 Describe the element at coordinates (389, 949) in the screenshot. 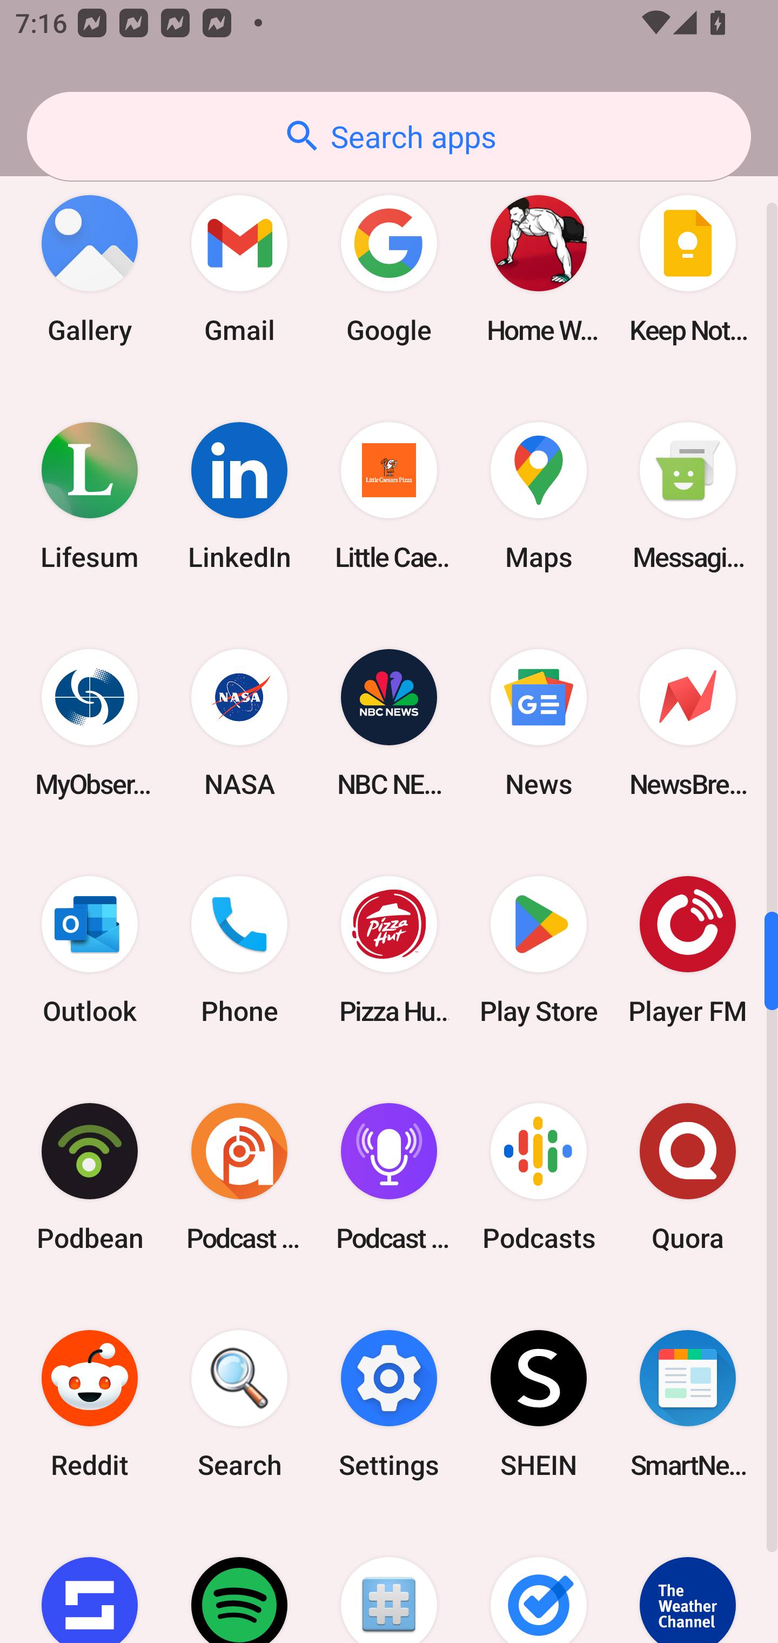

I see `Pizza Hut HK & Macau` at that location.